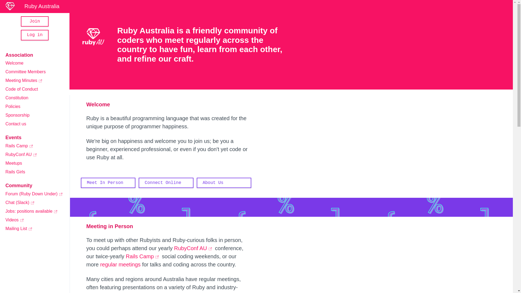  I want to click on RubyConf AU, so click(22, 155).